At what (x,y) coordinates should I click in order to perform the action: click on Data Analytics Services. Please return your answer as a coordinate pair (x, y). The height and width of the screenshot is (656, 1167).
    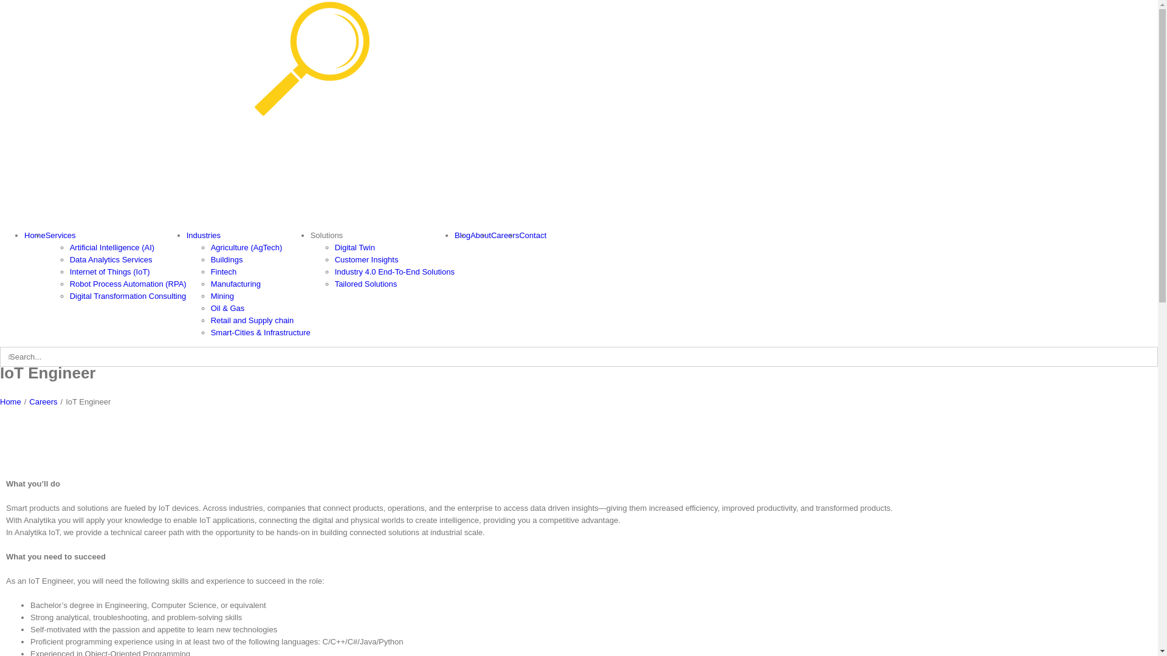
    Looking at the image, I should click on (111, 260).